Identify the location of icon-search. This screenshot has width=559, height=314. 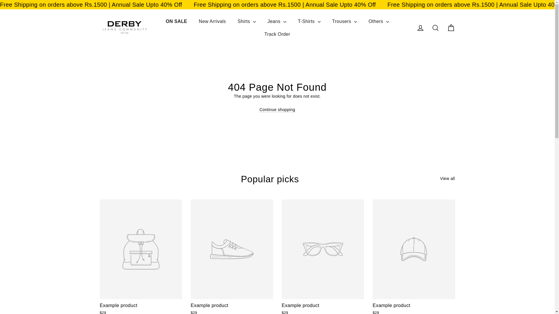
(436, 28).